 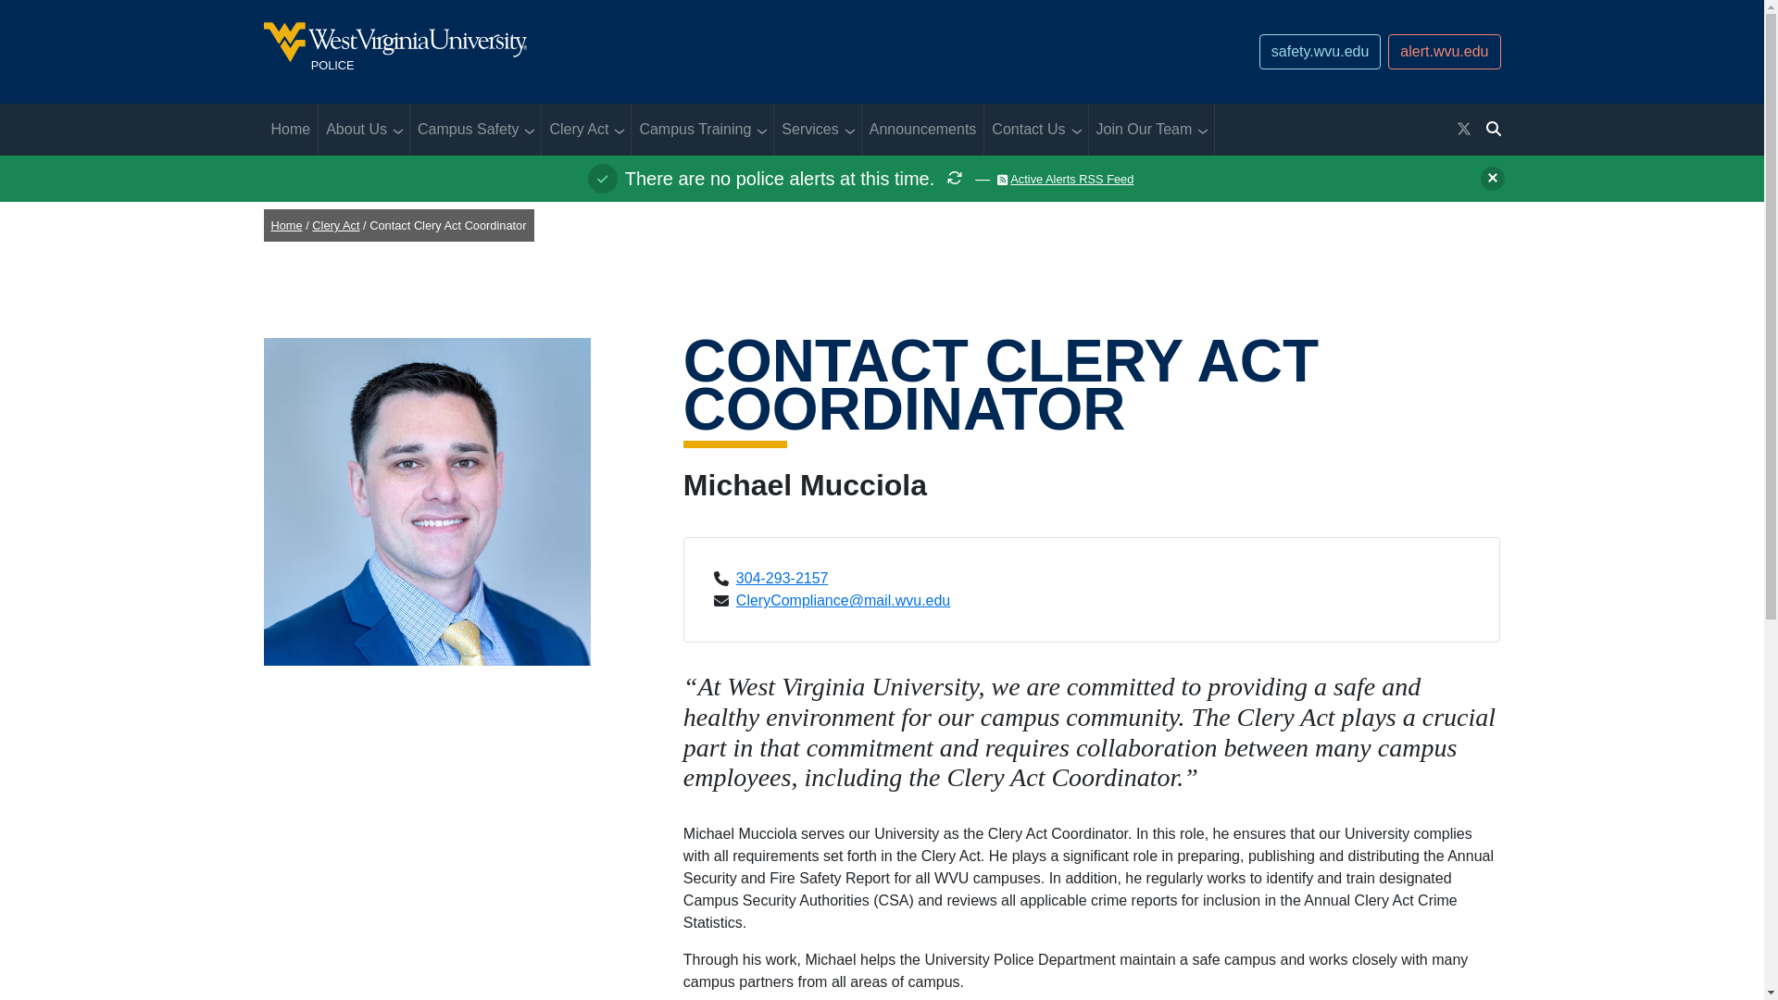 I want to click on Campus Training, so click(x=691, y=130).